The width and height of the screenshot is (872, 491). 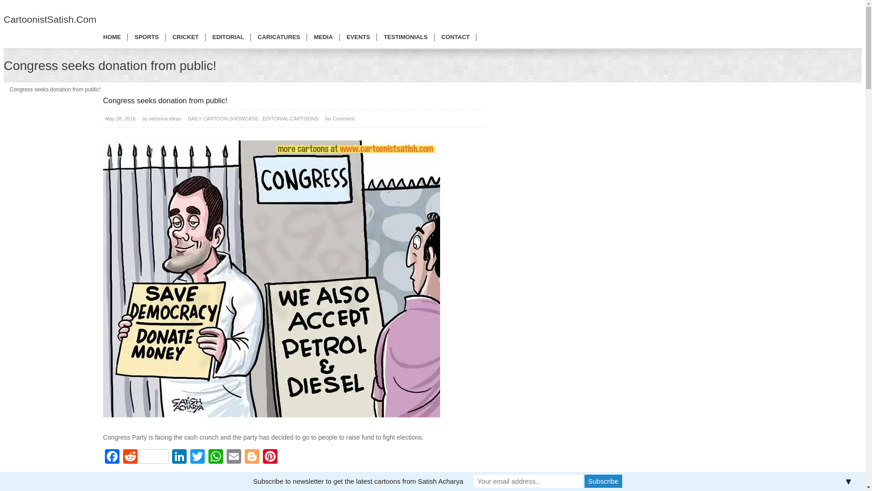 I want to click on CARICATURES, so click(x=279, y=37).